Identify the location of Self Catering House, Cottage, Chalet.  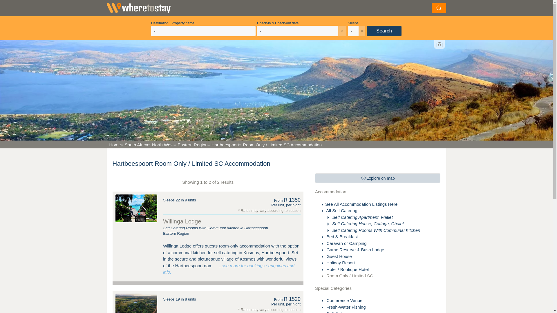
(367, 223).